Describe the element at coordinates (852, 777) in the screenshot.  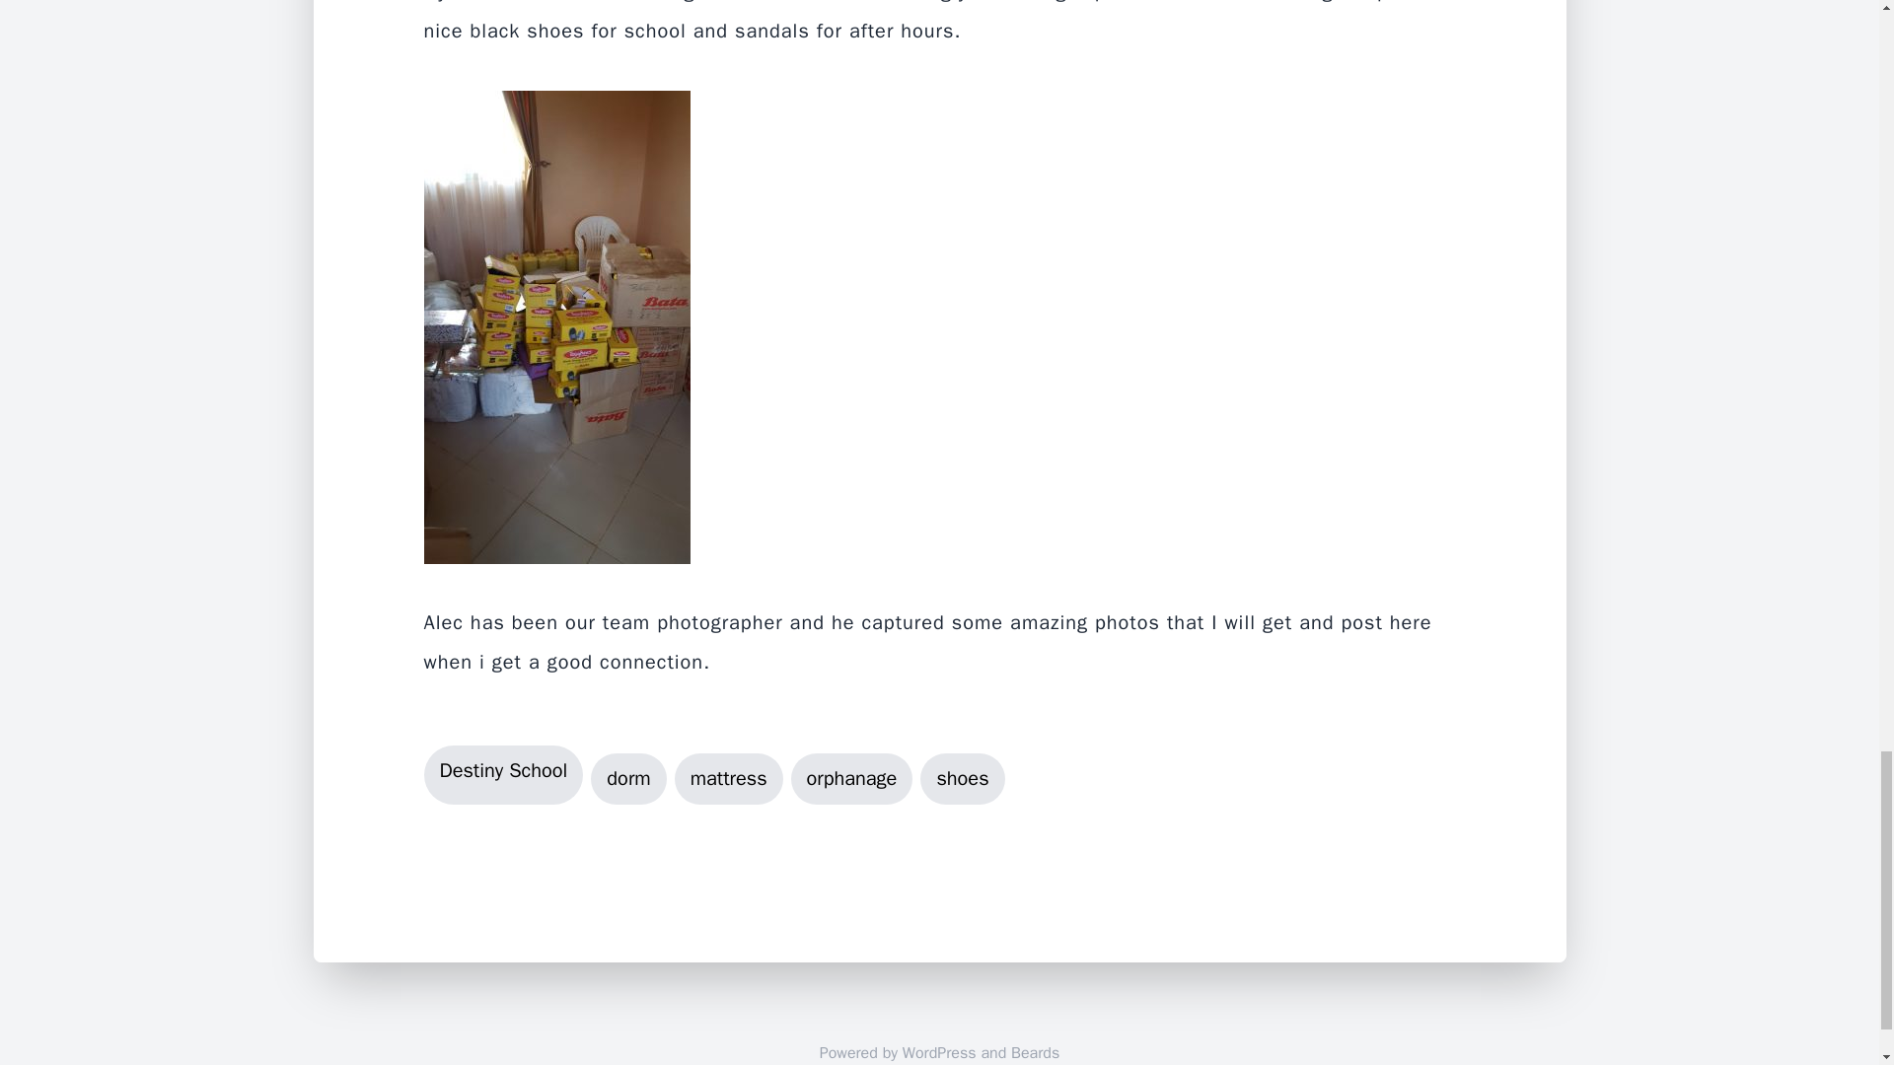
I see `orphanage` at that location.